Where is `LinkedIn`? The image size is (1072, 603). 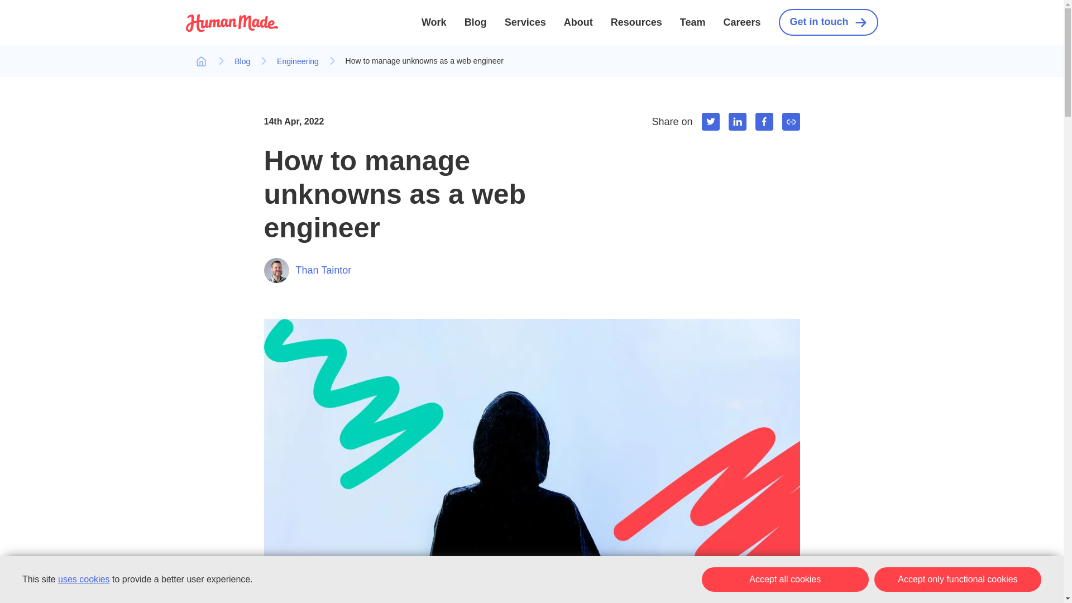 LinkedIn is located at coordinates (737, 122).